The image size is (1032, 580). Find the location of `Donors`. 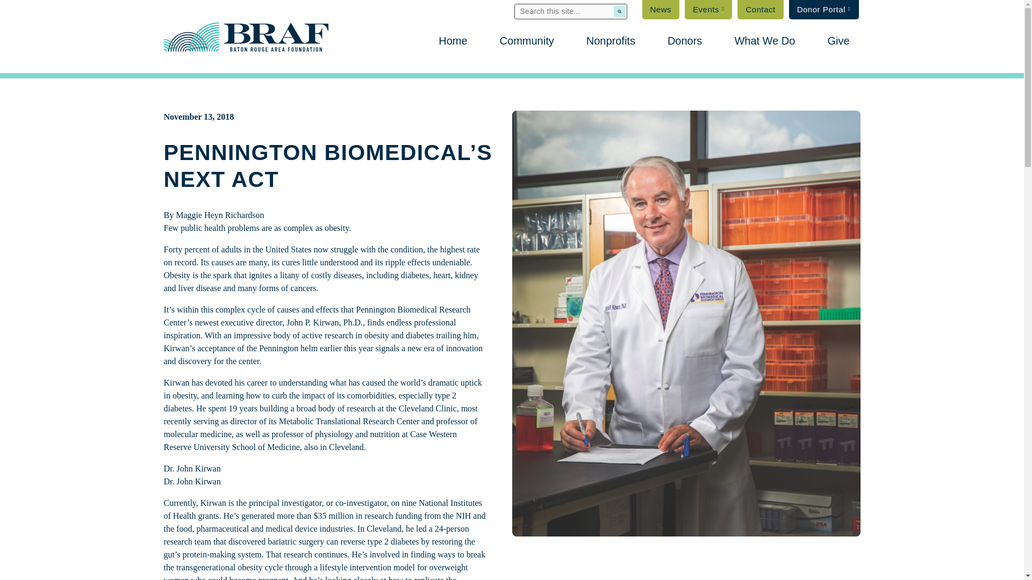

Donors is located at coordinates (685, 41).